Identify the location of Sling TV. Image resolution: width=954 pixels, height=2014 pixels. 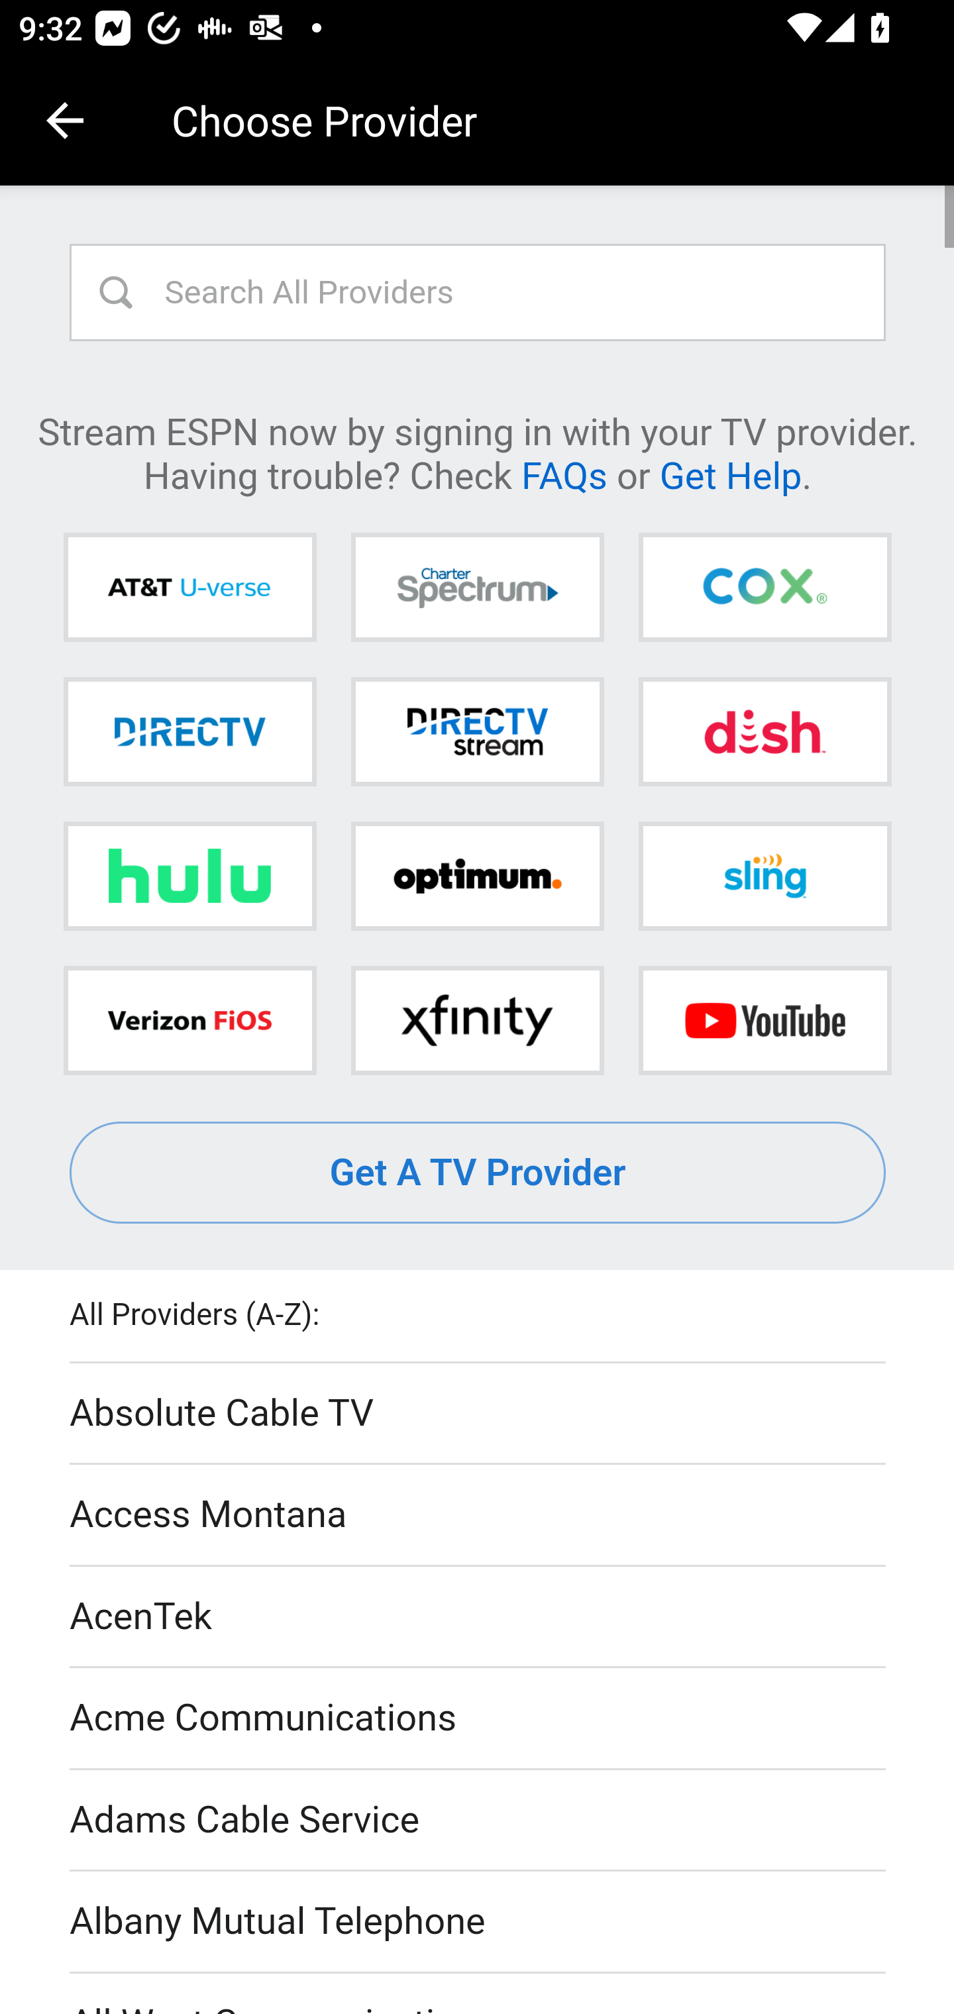
(765, 876).